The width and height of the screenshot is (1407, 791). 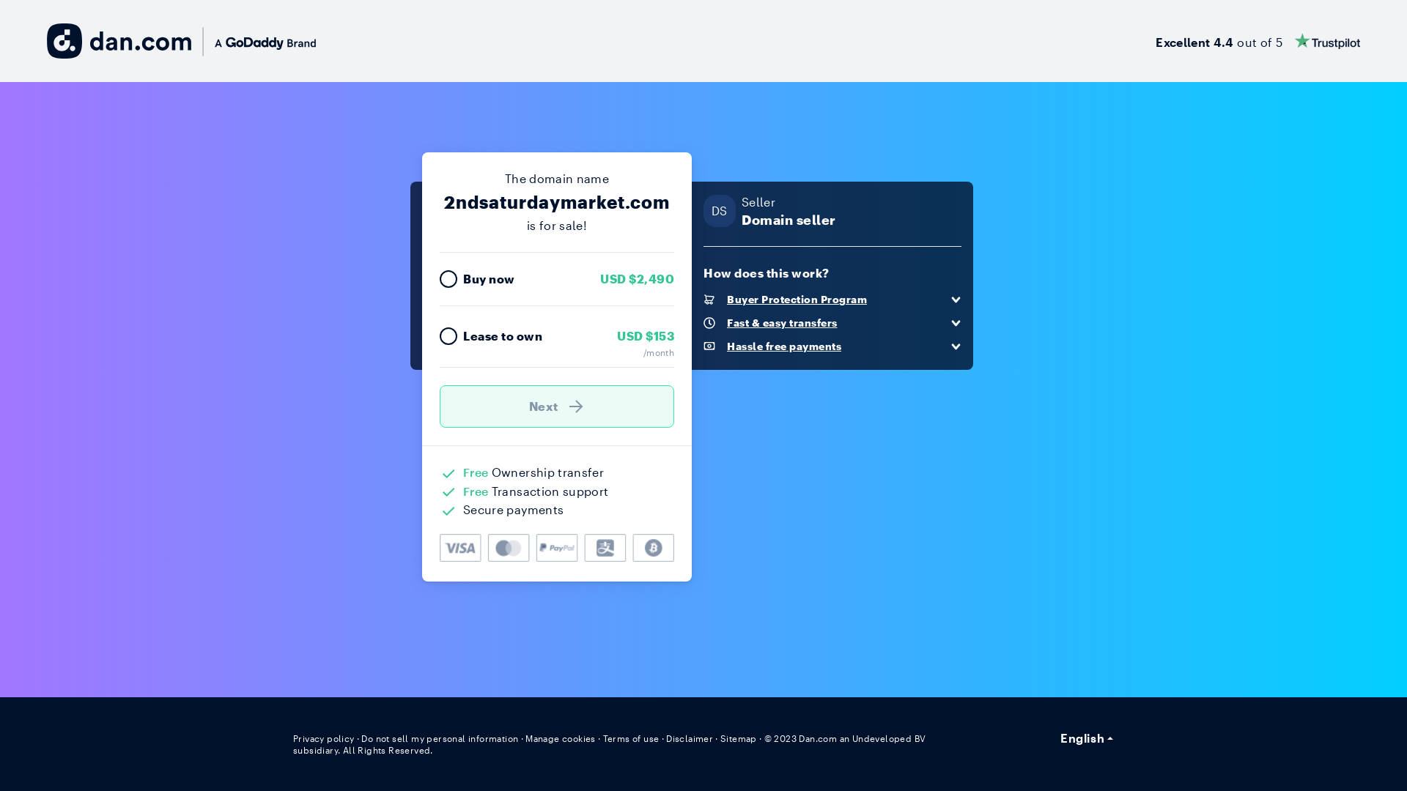 What do you see at coordinates (561, 738) in the screenshot?
I see `Manage cookies` at bounding box center [561, 738].